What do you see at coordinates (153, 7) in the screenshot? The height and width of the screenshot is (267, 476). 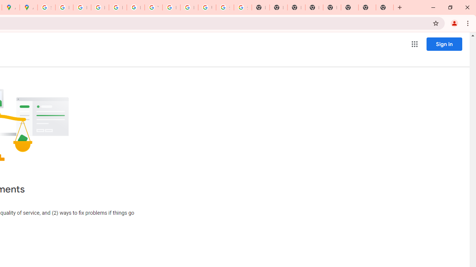 I see `YouTube` at bounding box center [153, 7].